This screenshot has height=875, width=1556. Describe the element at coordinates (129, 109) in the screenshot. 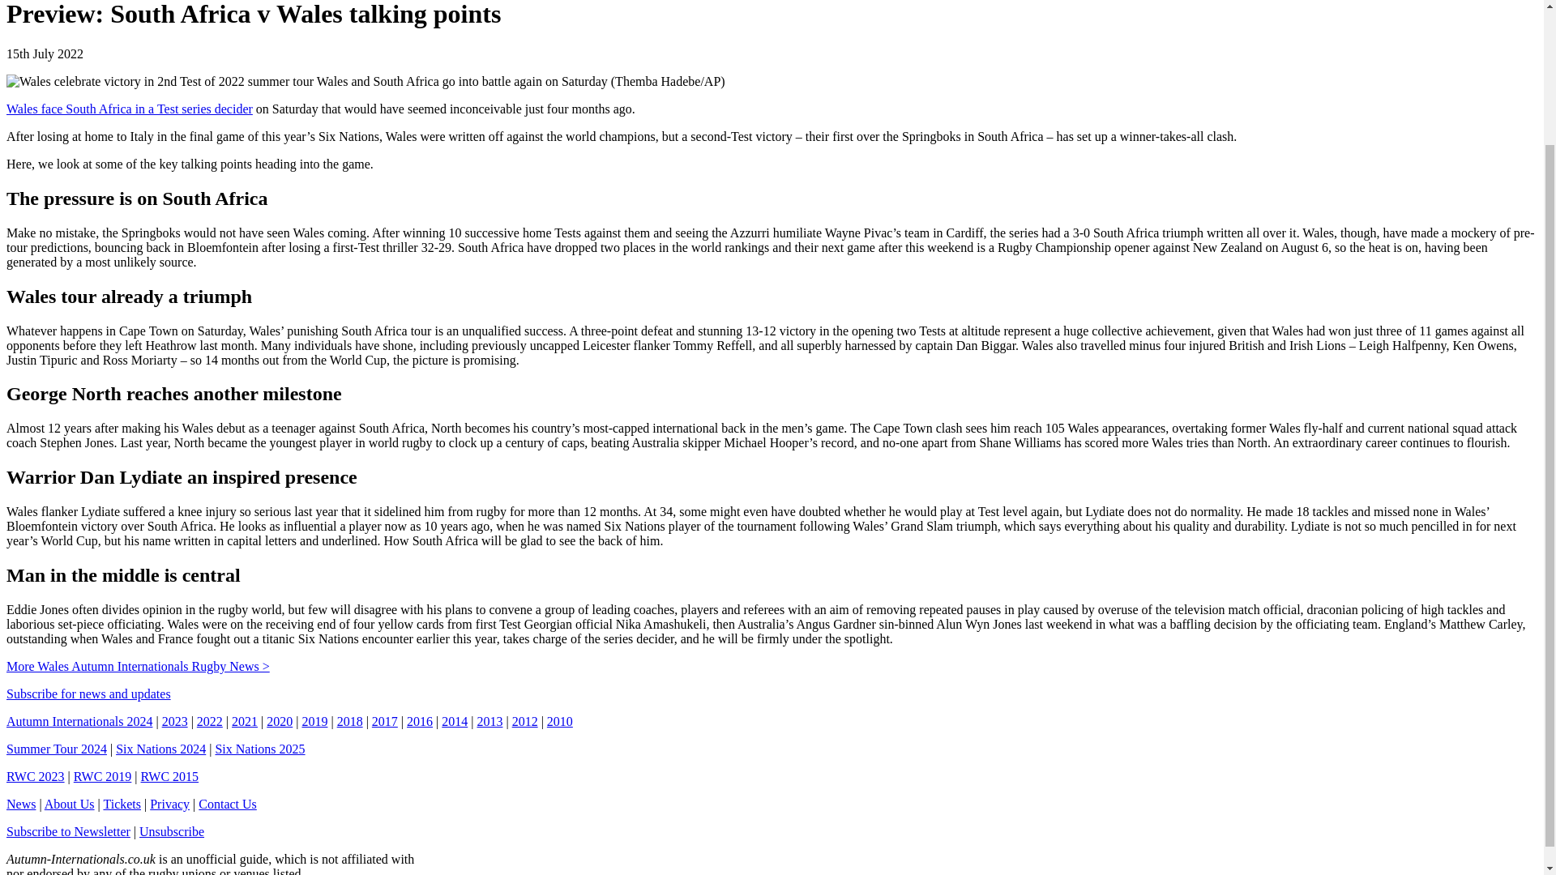

I see `Wales face South Africa in a Test series decider` at that location.